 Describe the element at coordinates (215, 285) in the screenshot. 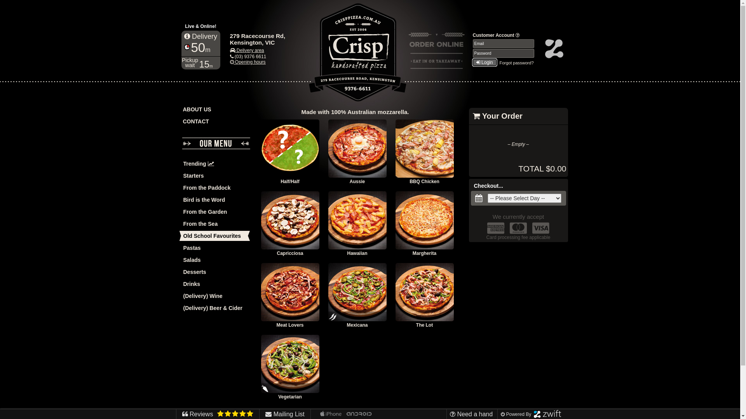

I see `Drinks` at that location.